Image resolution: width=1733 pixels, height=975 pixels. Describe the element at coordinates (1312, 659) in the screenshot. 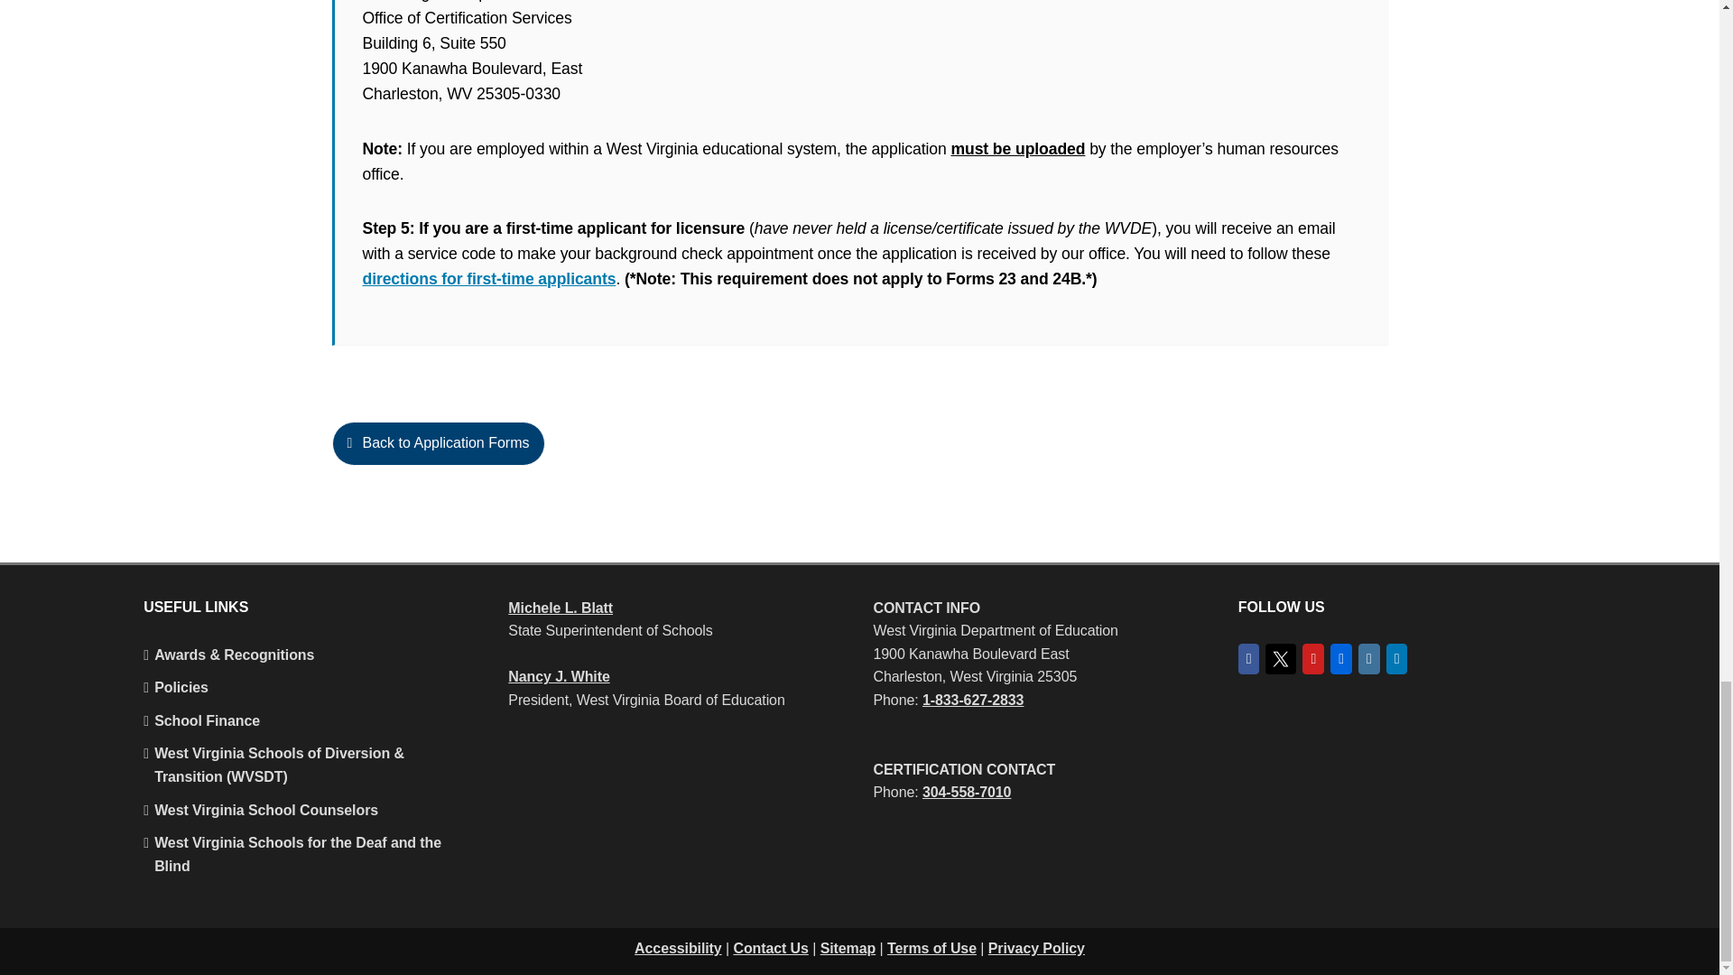

I see `YouTube` at that location.